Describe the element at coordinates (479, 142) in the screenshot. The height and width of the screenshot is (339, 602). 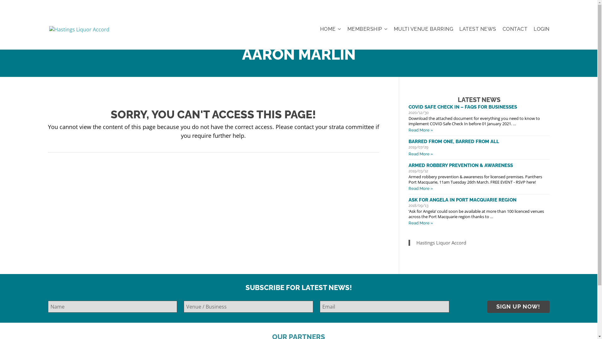
I see `BARRED FROM ONE, BARRED FROM ALL` at that location.